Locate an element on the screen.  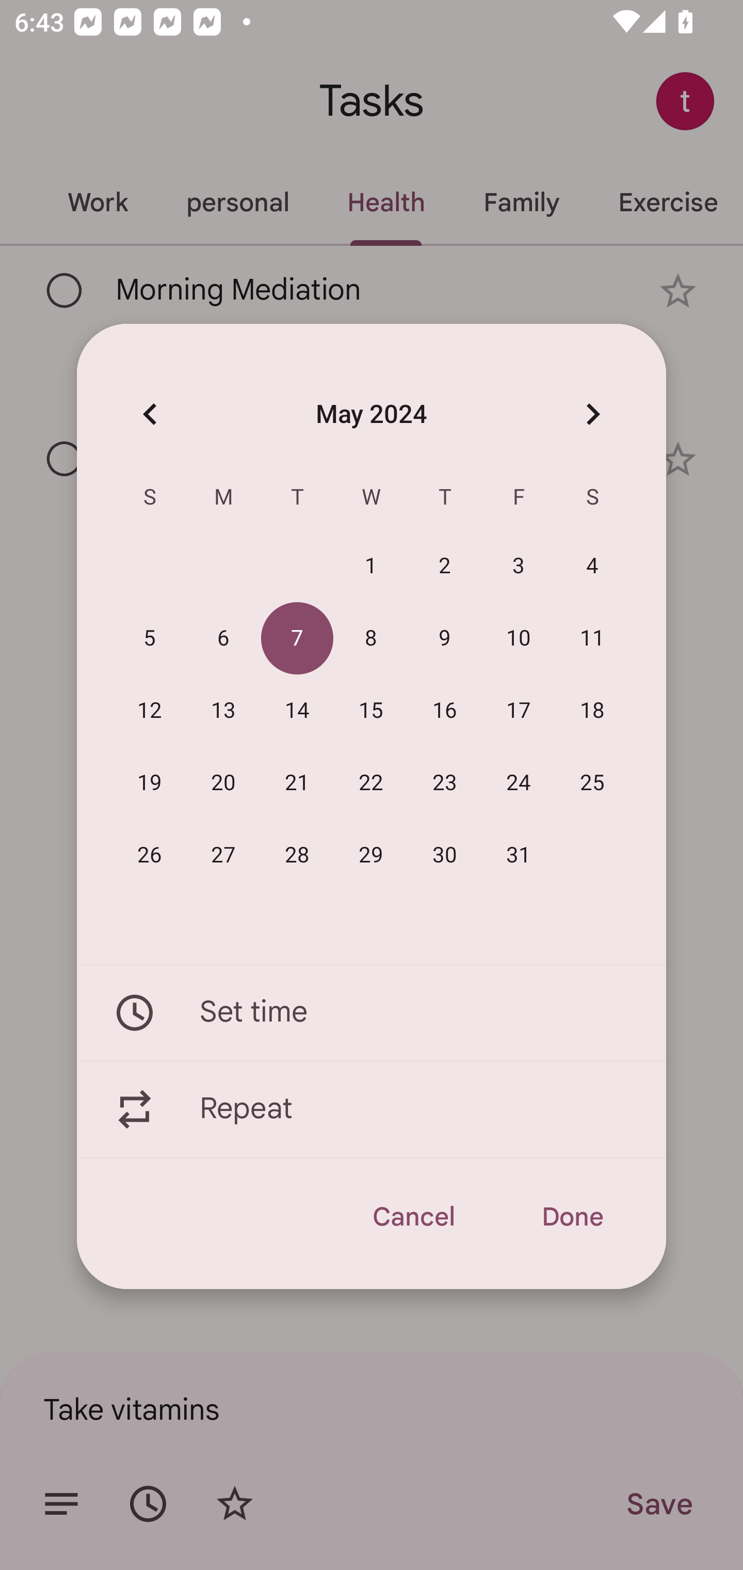
9 09 May 2024 is located at coordinates (445, 639).